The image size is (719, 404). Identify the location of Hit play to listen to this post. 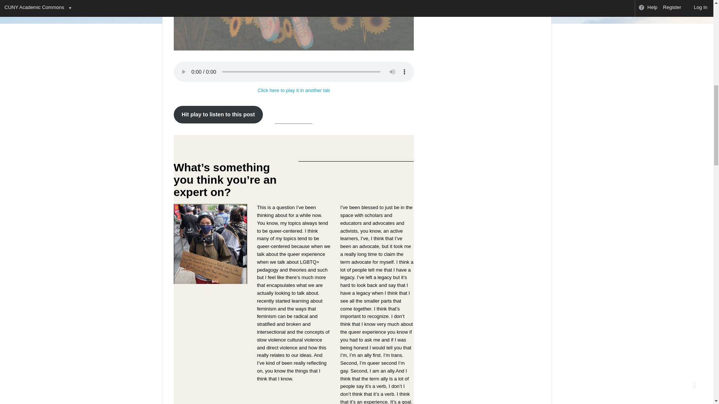
(218, 114).